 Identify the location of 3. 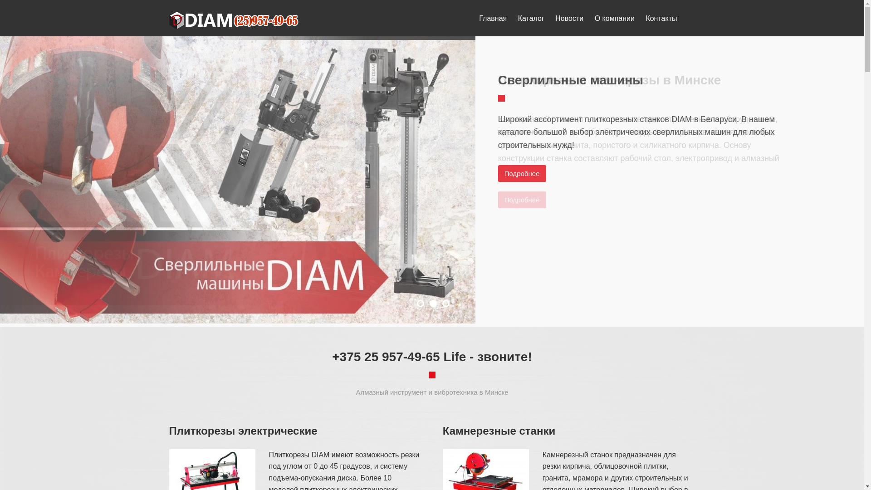
(446, 304).